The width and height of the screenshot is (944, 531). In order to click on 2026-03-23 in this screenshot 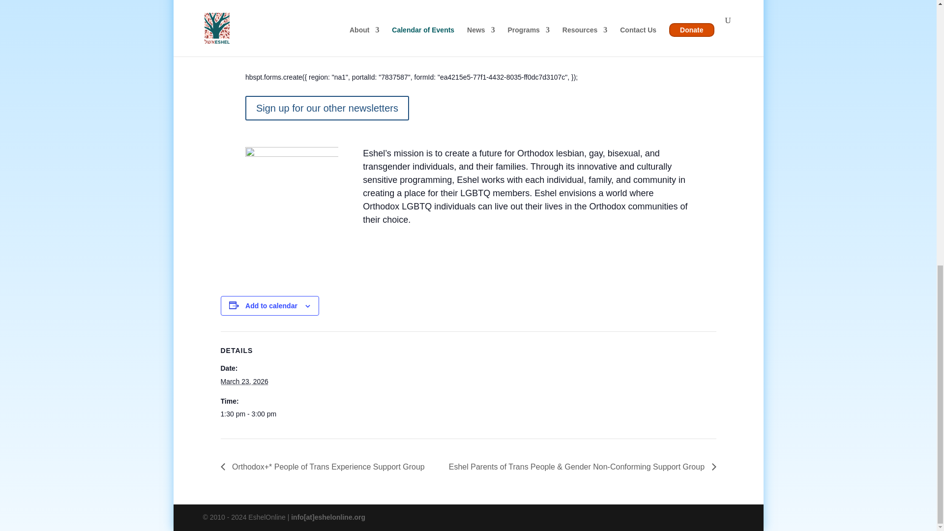, I will do `click(262, 414)`.